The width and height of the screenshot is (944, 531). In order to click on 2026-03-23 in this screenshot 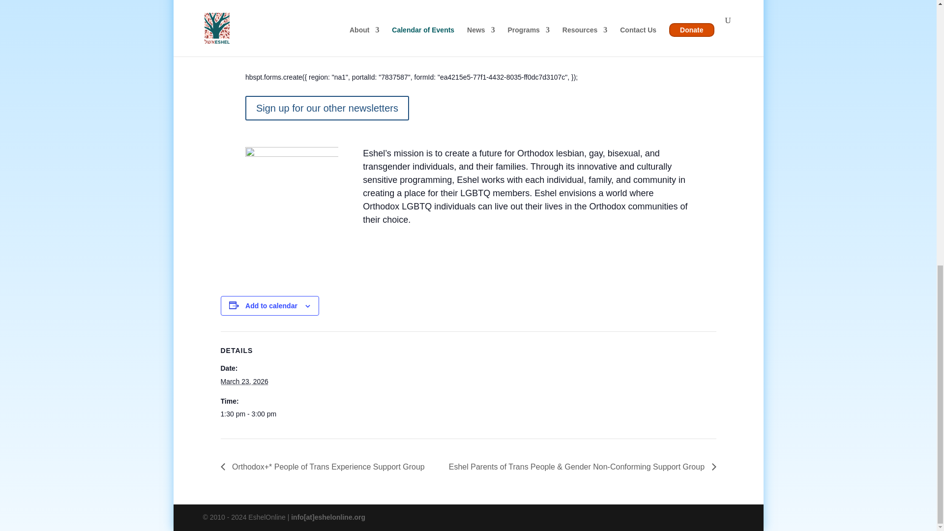, I will do `click(262, 414)`.